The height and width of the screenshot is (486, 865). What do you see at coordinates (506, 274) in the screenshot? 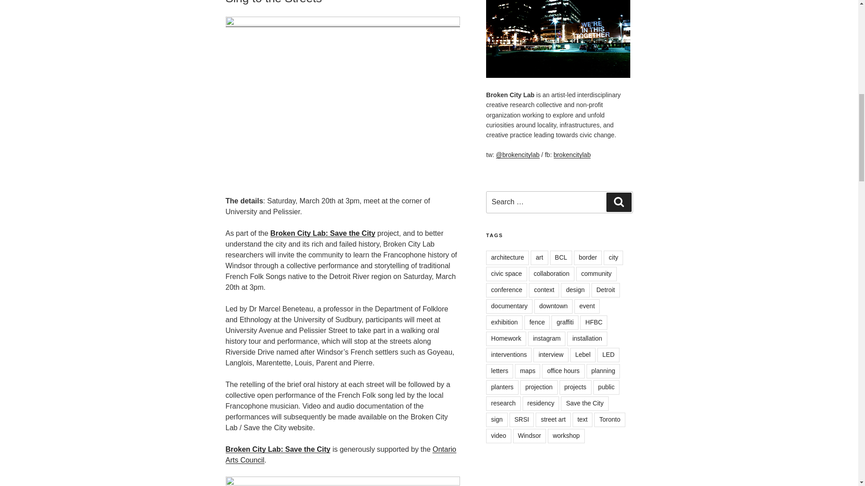
I see `civic space` at bounding box center [506, 274].